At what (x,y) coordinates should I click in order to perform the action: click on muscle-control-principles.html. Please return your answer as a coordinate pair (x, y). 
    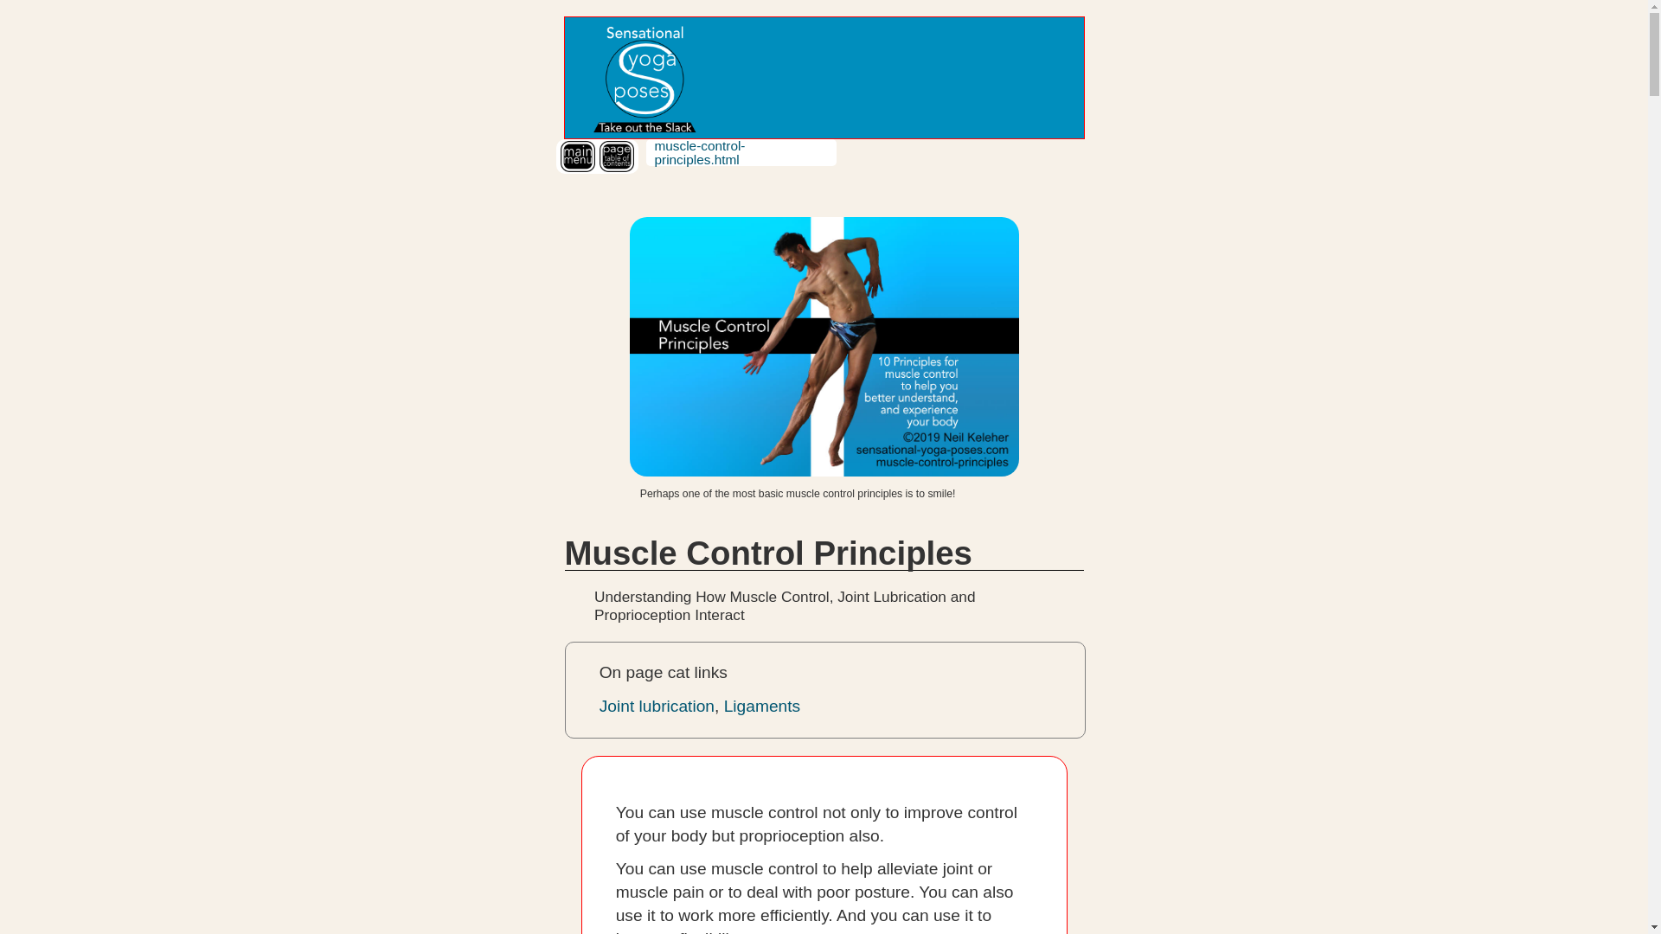
    Looking at the image, I should click on (699, 152).